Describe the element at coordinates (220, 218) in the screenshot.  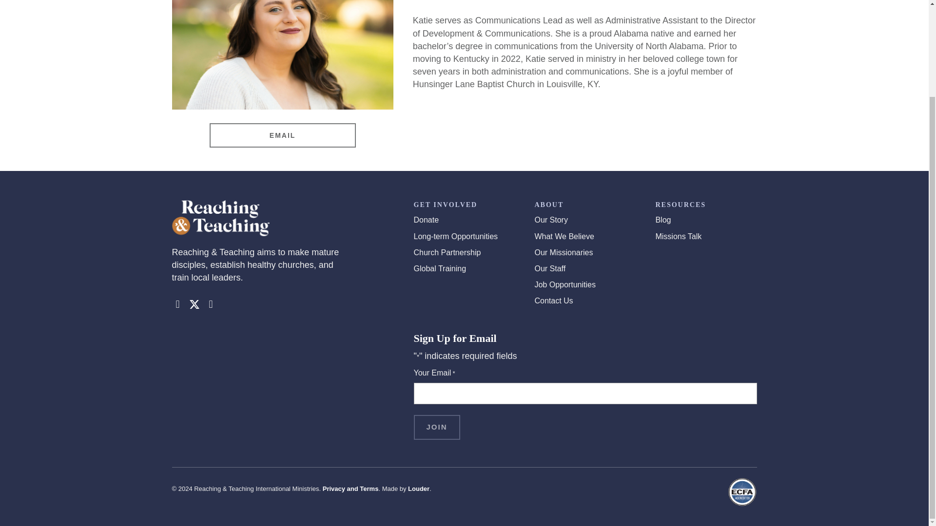
I see `footer-logo` at that location.